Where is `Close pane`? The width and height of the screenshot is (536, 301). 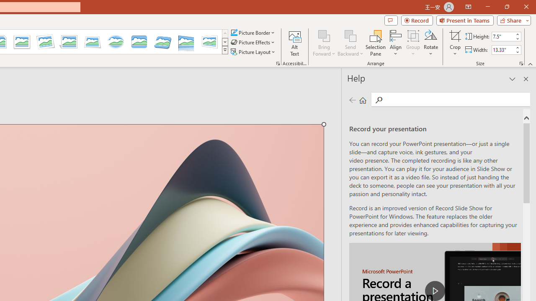 Close pane is located at coordinates (526, 79).